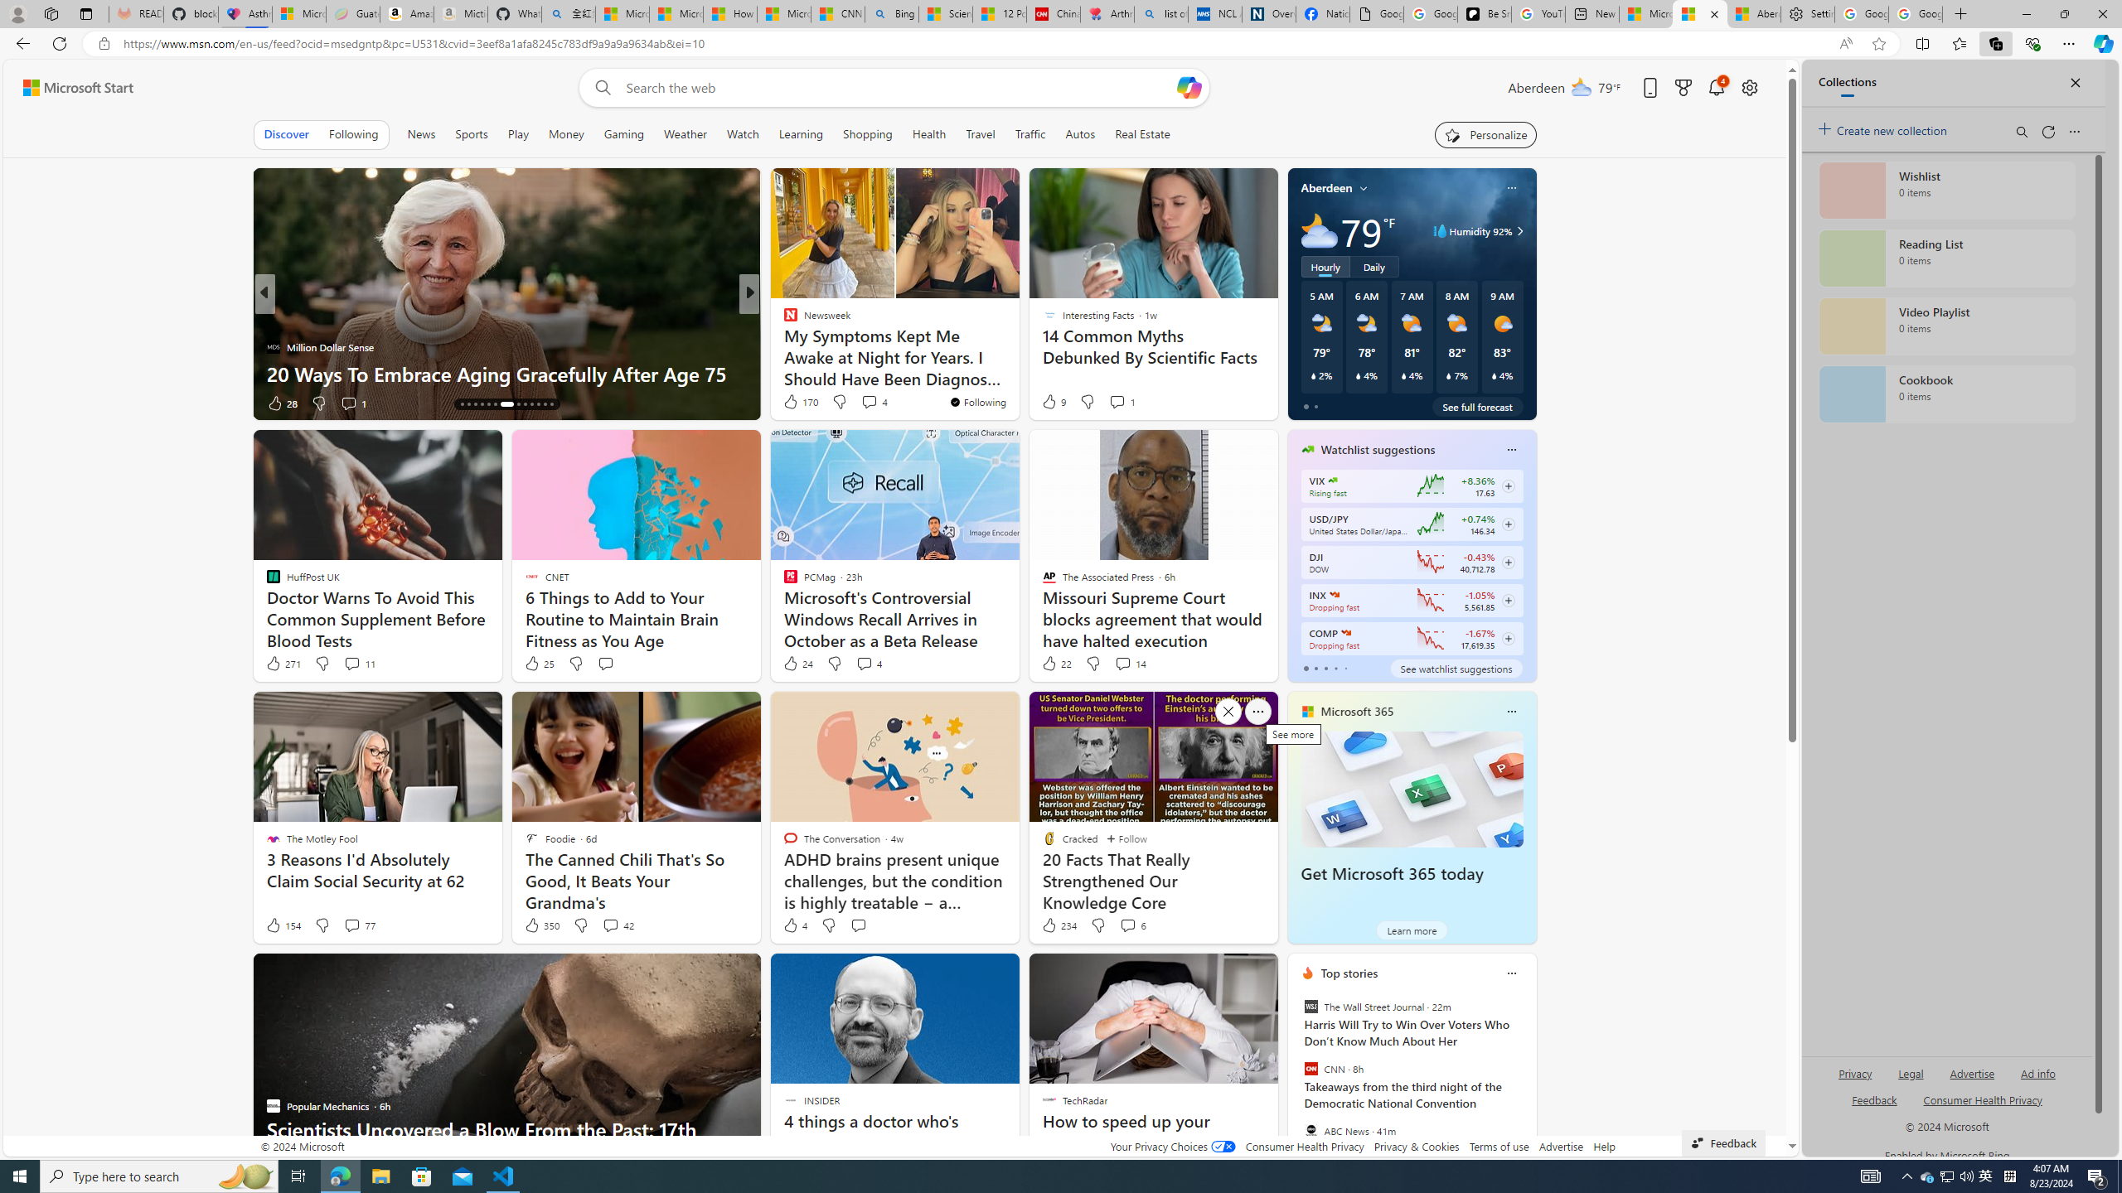 The image size is (2122, 1193). What do you see at coordinates (794, 403) in the screenshot?
I see `636 Like` at bounding box center [794, 403].